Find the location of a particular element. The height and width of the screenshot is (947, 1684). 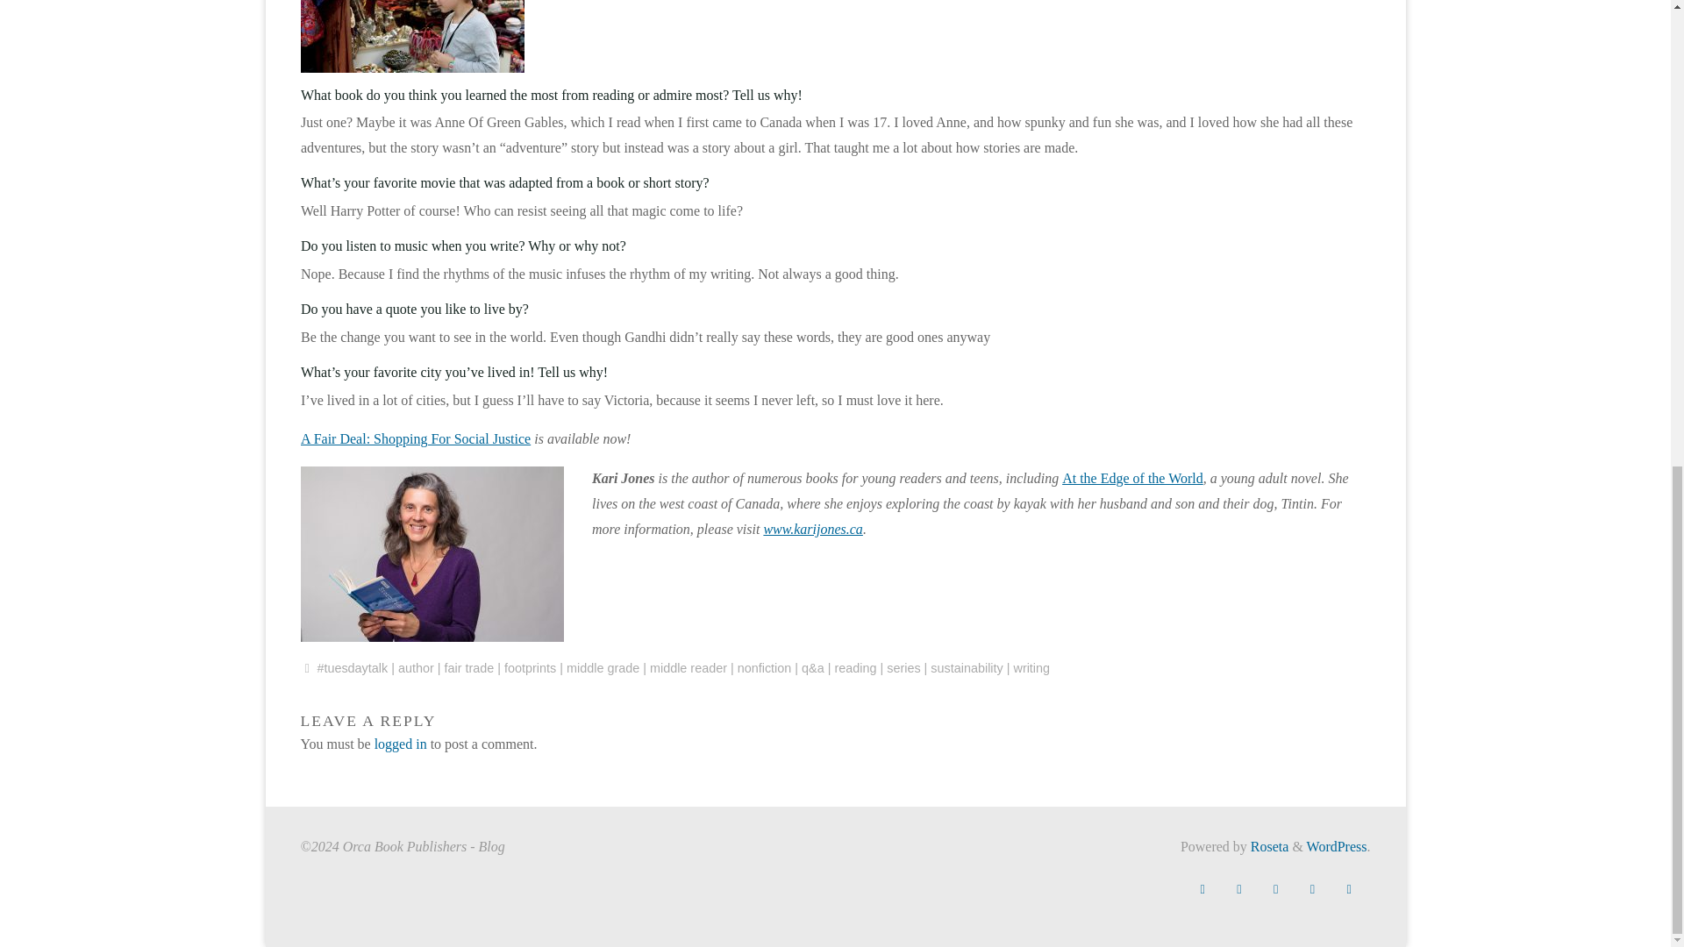

Facebook is located at coordinates (1202, 889).